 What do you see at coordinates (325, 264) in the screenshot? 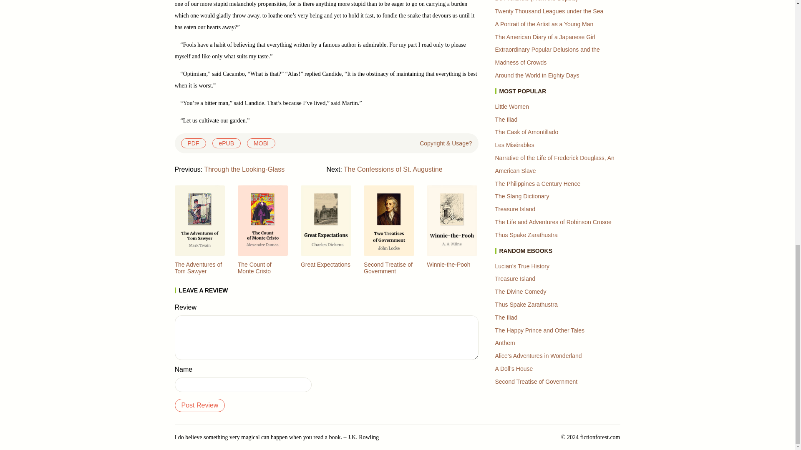
I see `Great Expectations` at bounding box center [325, 264].